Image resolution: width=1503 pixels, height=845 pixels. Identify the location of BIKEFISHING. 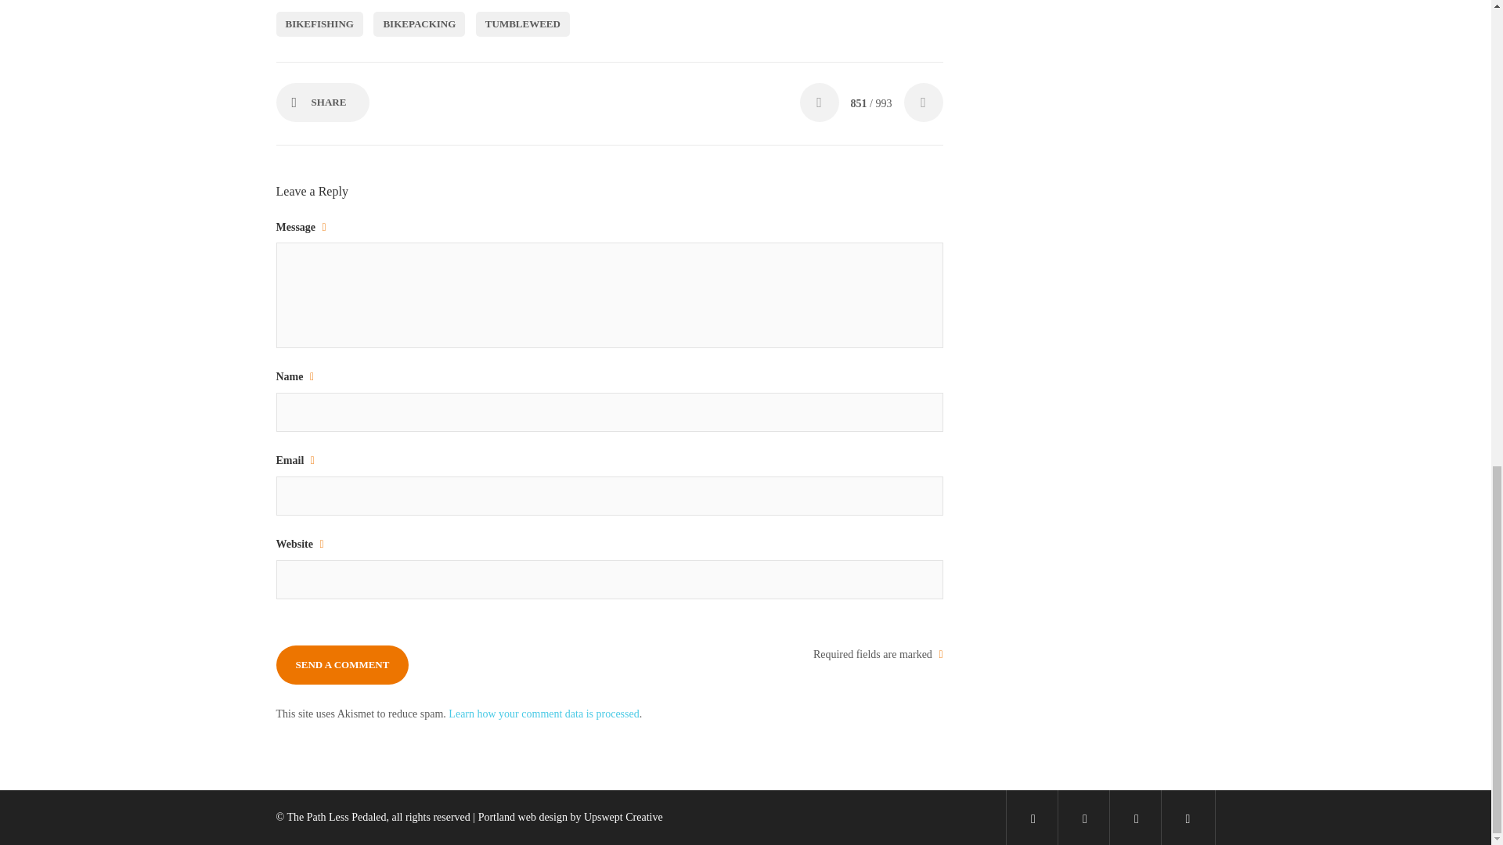
(318, 24).